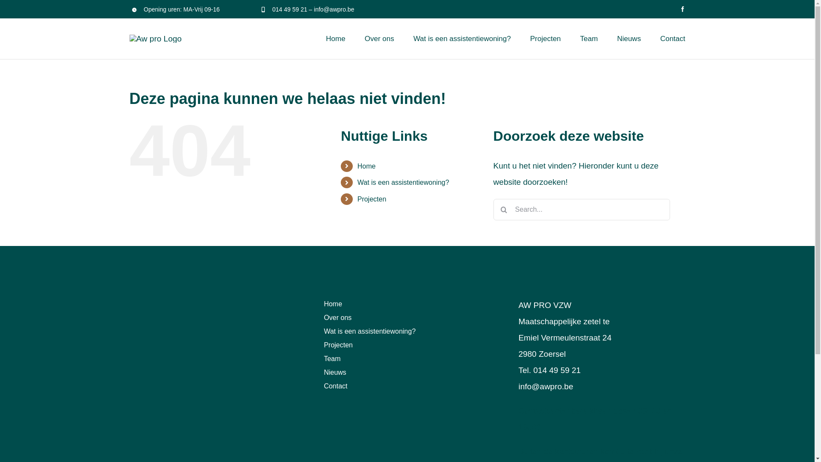 Image resolution: width=821 pixels, height=462 pixels. What do you see at coordinates (407, 304) in the screenshot?
I see `Home` at bounding box center [407, 304].